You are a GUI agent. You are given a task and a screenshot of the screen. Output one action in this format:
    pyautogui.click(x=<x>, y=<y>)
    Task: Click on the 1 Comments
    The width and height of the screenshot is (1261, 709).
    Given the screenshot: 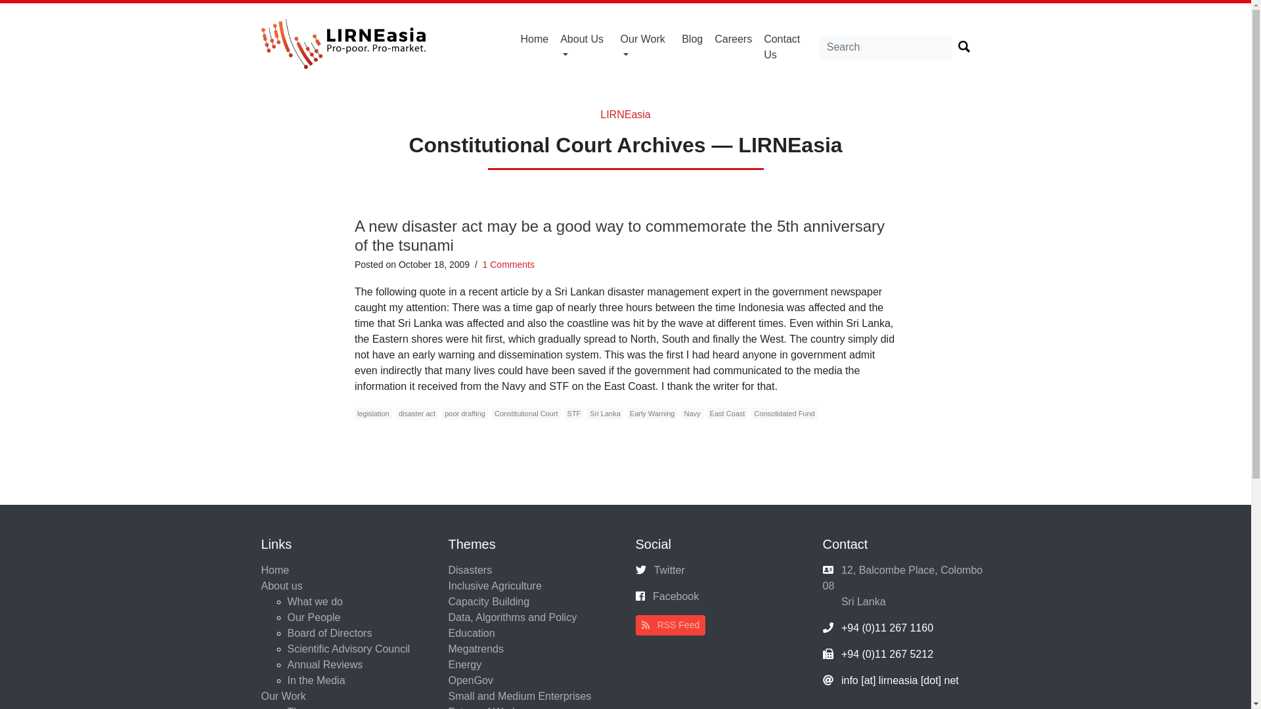 What is the action you would take?
    pyautogui.click(x=508, y=265)
    